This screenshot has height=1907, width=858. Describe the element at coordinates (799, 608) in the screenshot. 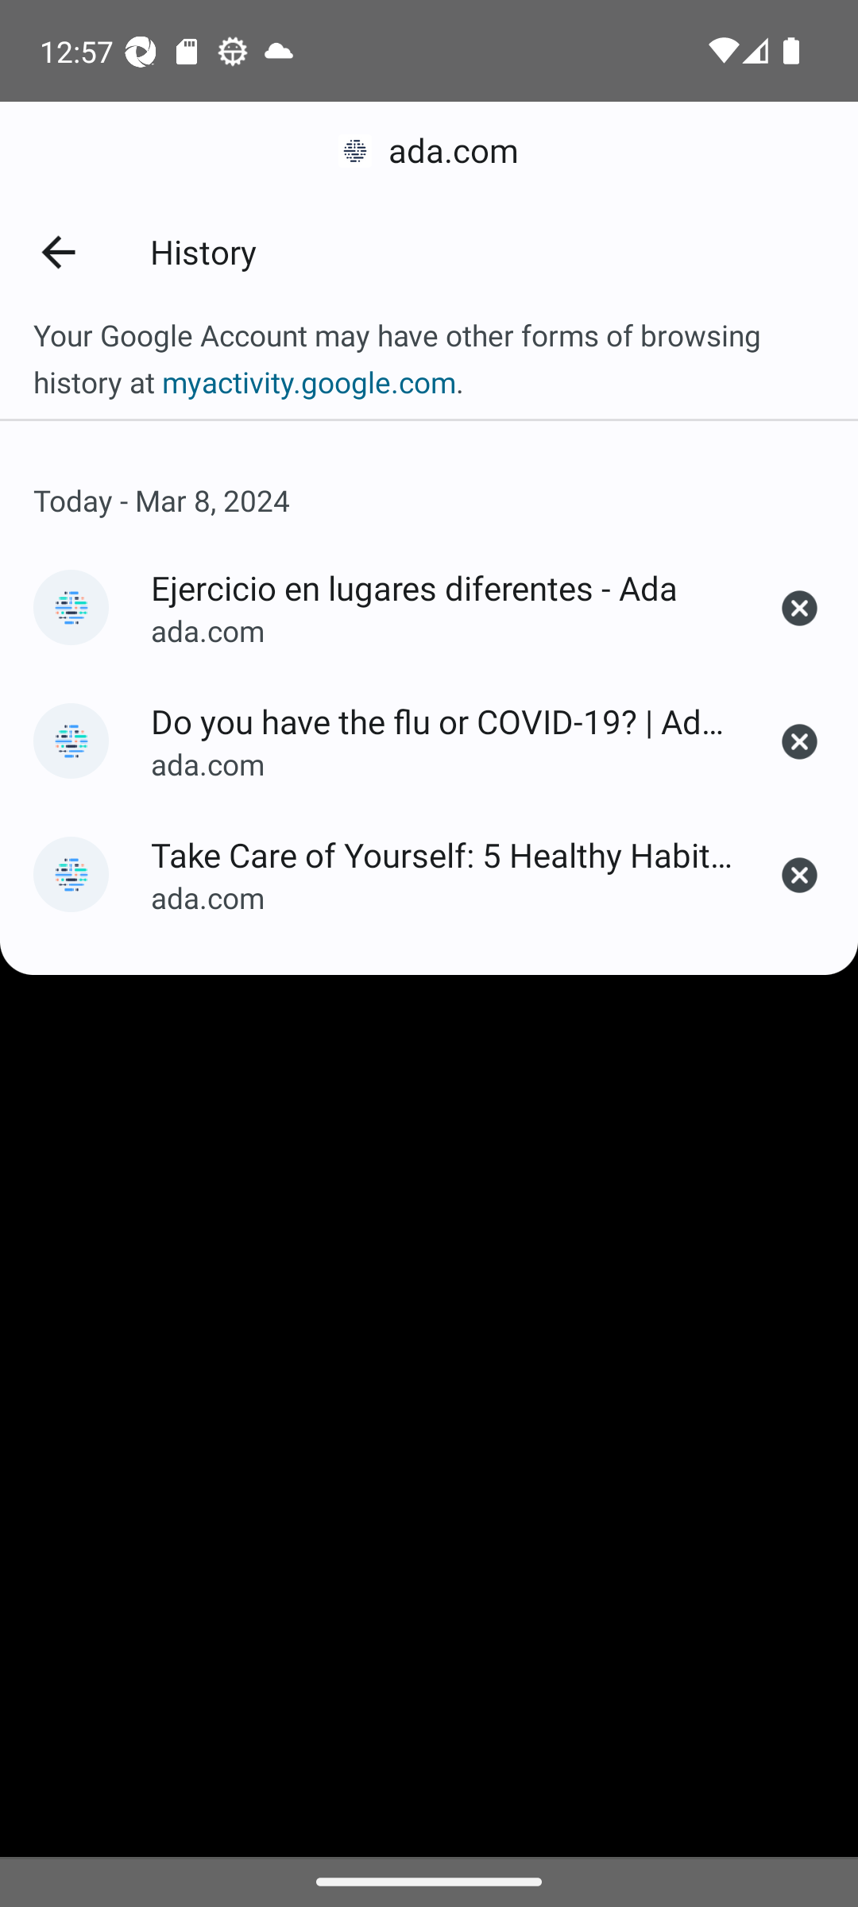

I see `Ejercicio en lugares diferentes - Ada Remove` at that location.